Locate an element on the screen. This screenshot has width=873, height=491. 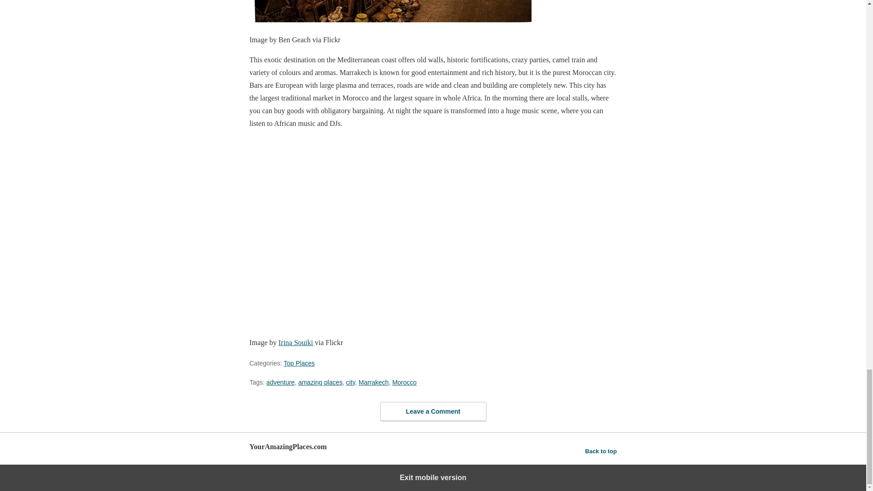
Back to top is located at coordinates (601, 451).